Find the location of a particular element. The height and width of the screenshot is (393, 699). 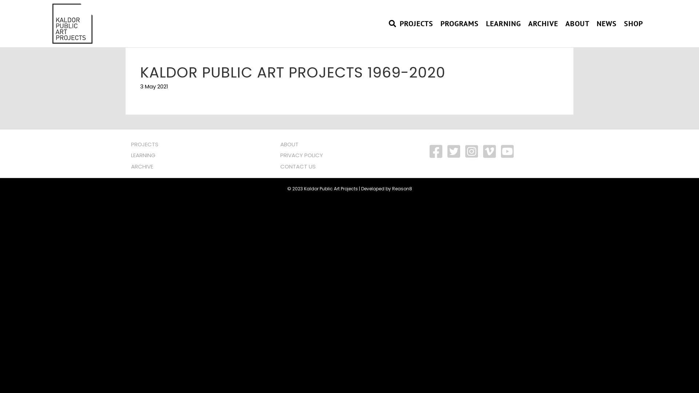

PROJECTS is located at coordinates (145, 144).